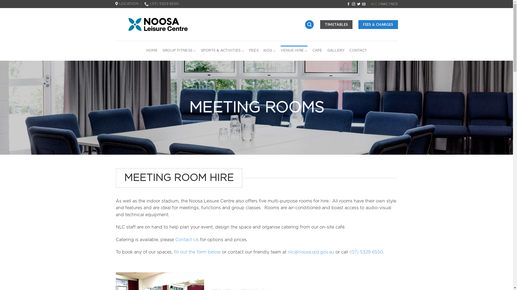 The height and width of the screenshot is (290, 517). What do you see at coordinates (394, 4) in the screenshot?
I see `NCS` at bounding box center [394, 4].